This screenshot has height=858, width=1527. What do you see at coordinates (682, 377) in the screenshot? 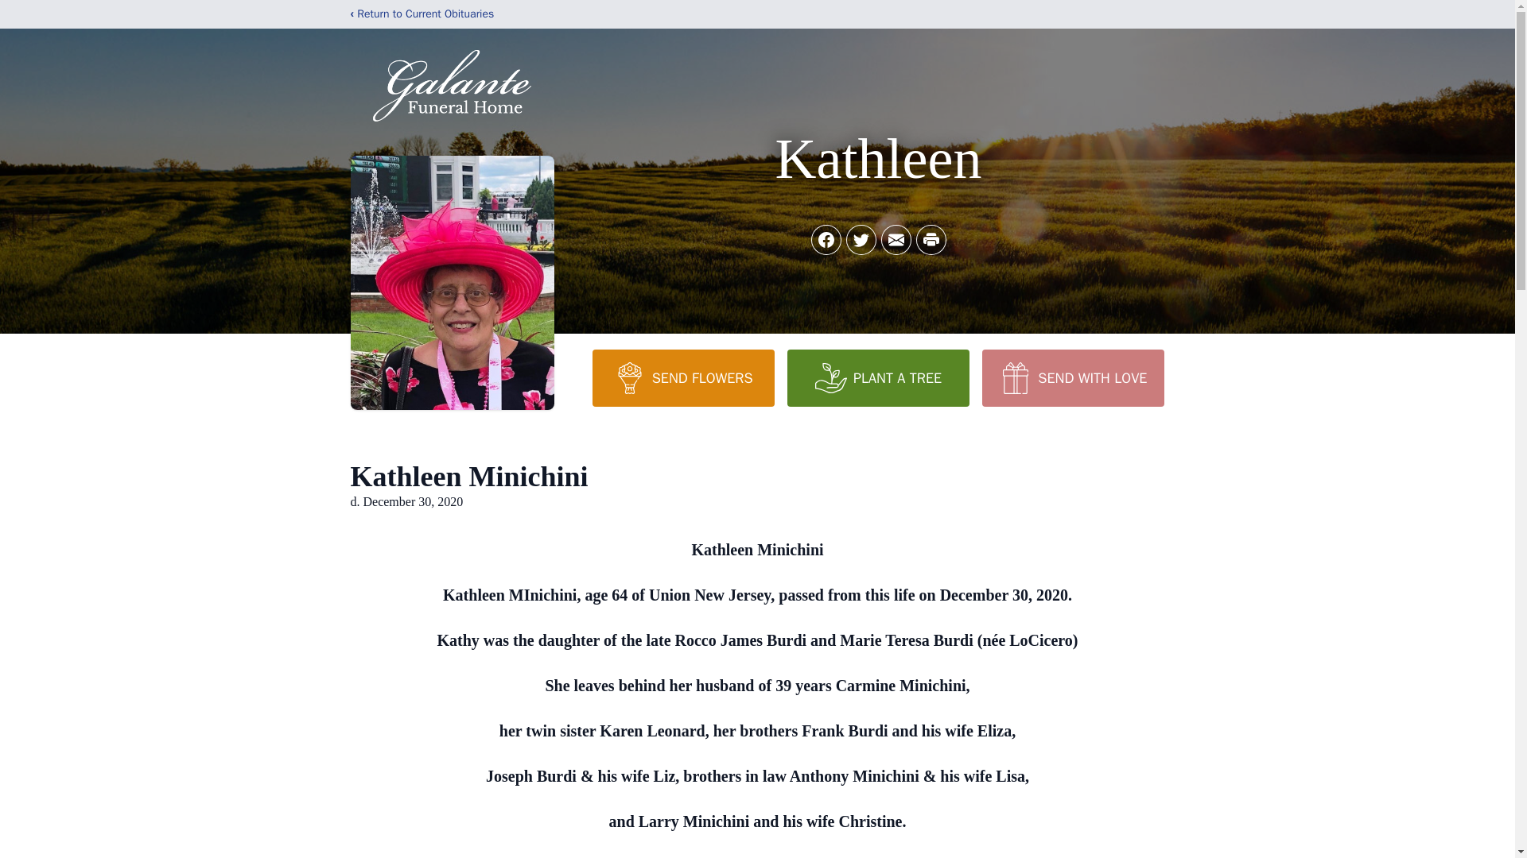
I see `SEND FLOWERS` at bounding box center [682, 377].